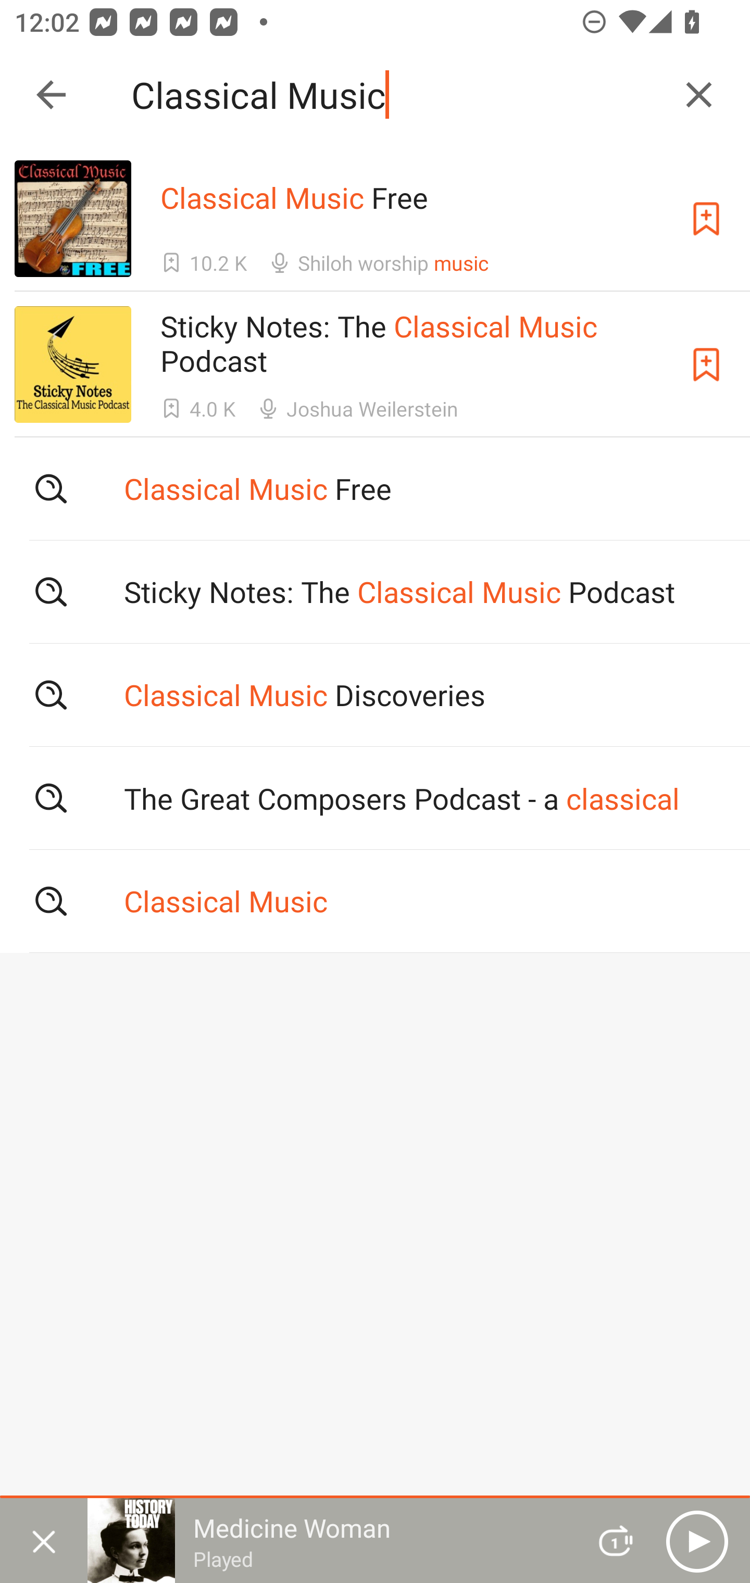 This screenshot has width=750, height=1583. I want to click on Collapse, so click(51, 95).